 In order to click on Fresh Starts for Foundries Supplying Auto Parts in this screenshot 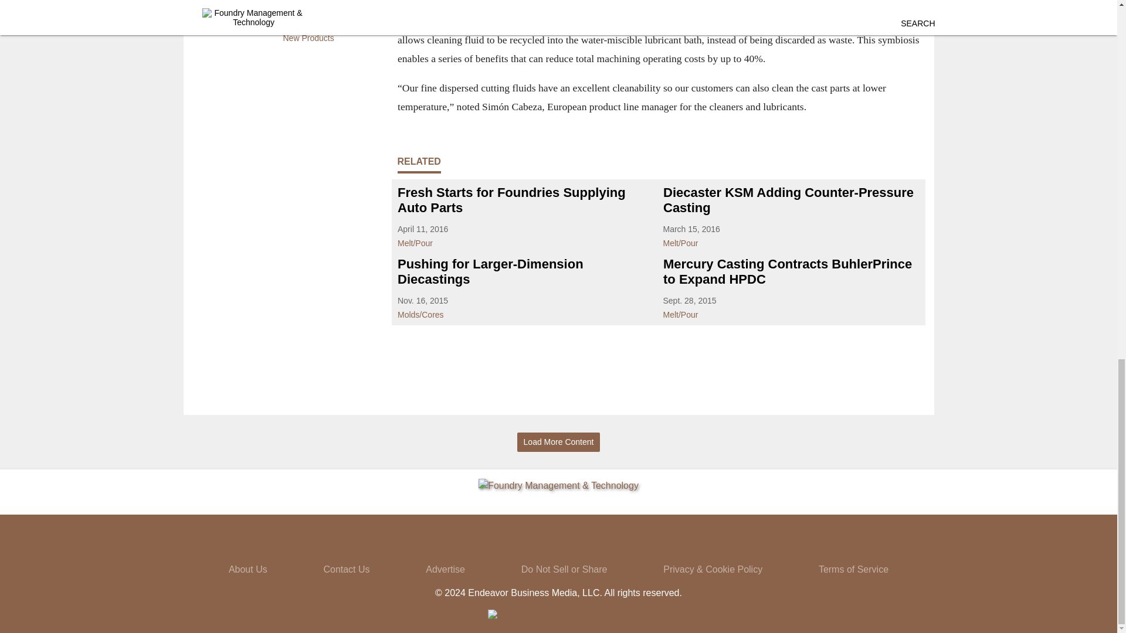, I will do `click(525, 200)`.